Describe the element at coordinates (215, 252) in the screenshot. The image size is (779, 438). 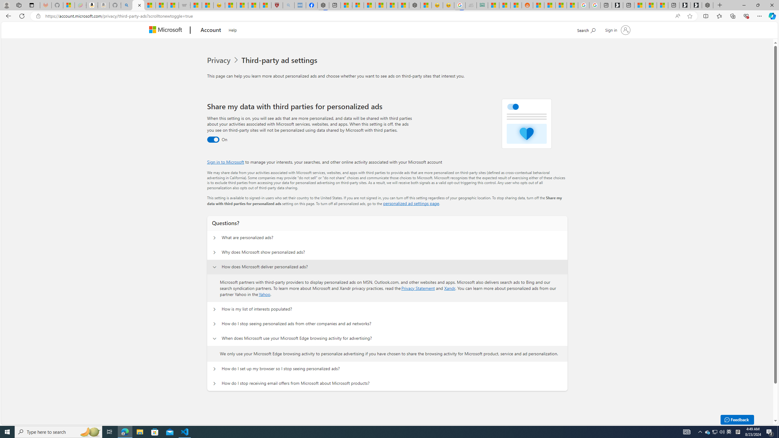
I see `Questions? Why does Microsoft show personalized ads?` at that location.